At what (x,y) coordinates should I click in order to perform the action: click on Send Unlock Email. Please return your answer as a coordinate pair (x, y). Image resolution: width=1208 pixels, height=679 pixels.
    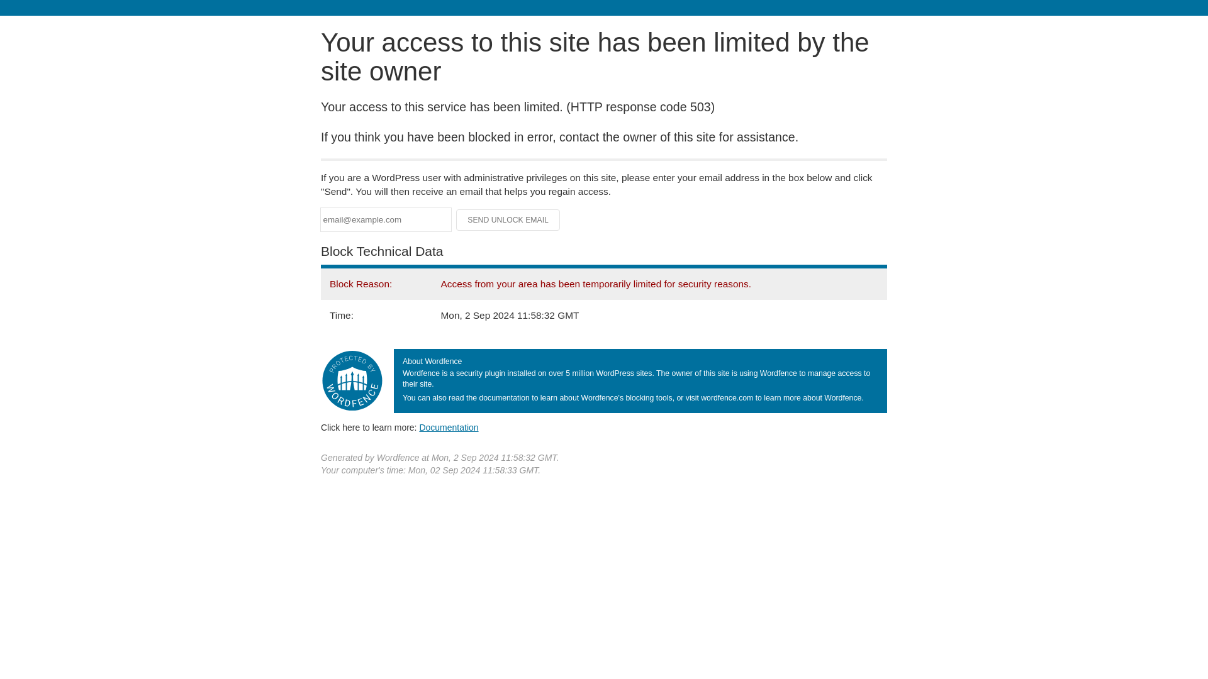
    Looking at the image, I should click on (508, 220).